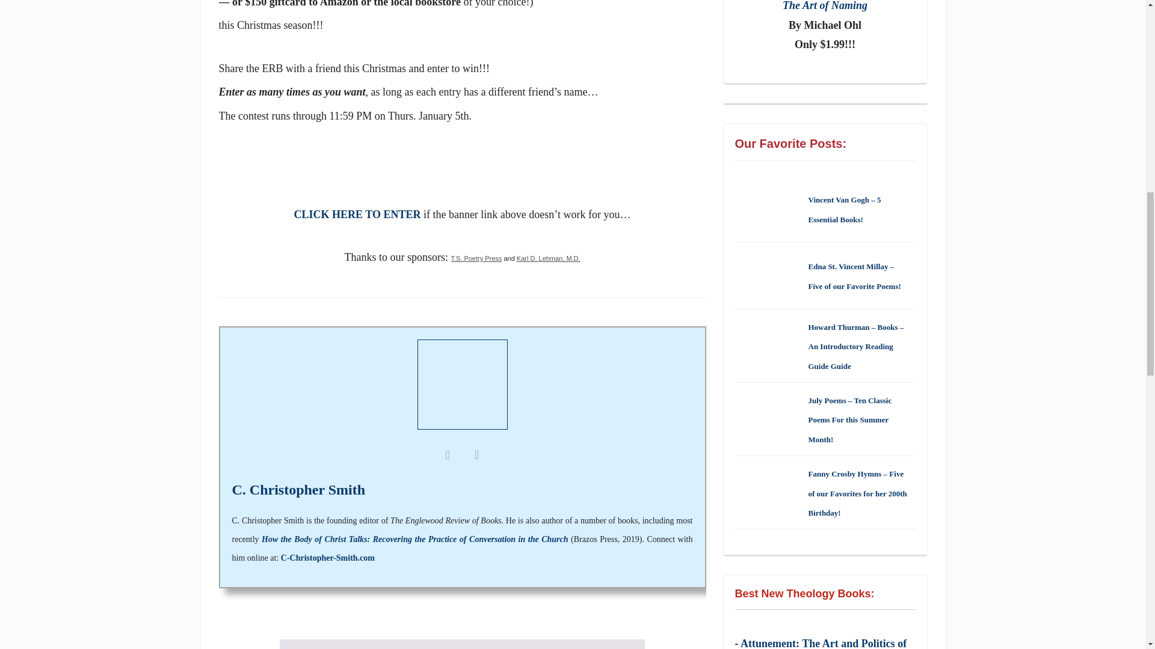  I want to click on Christmas Contest 2011, so click(462, 173).